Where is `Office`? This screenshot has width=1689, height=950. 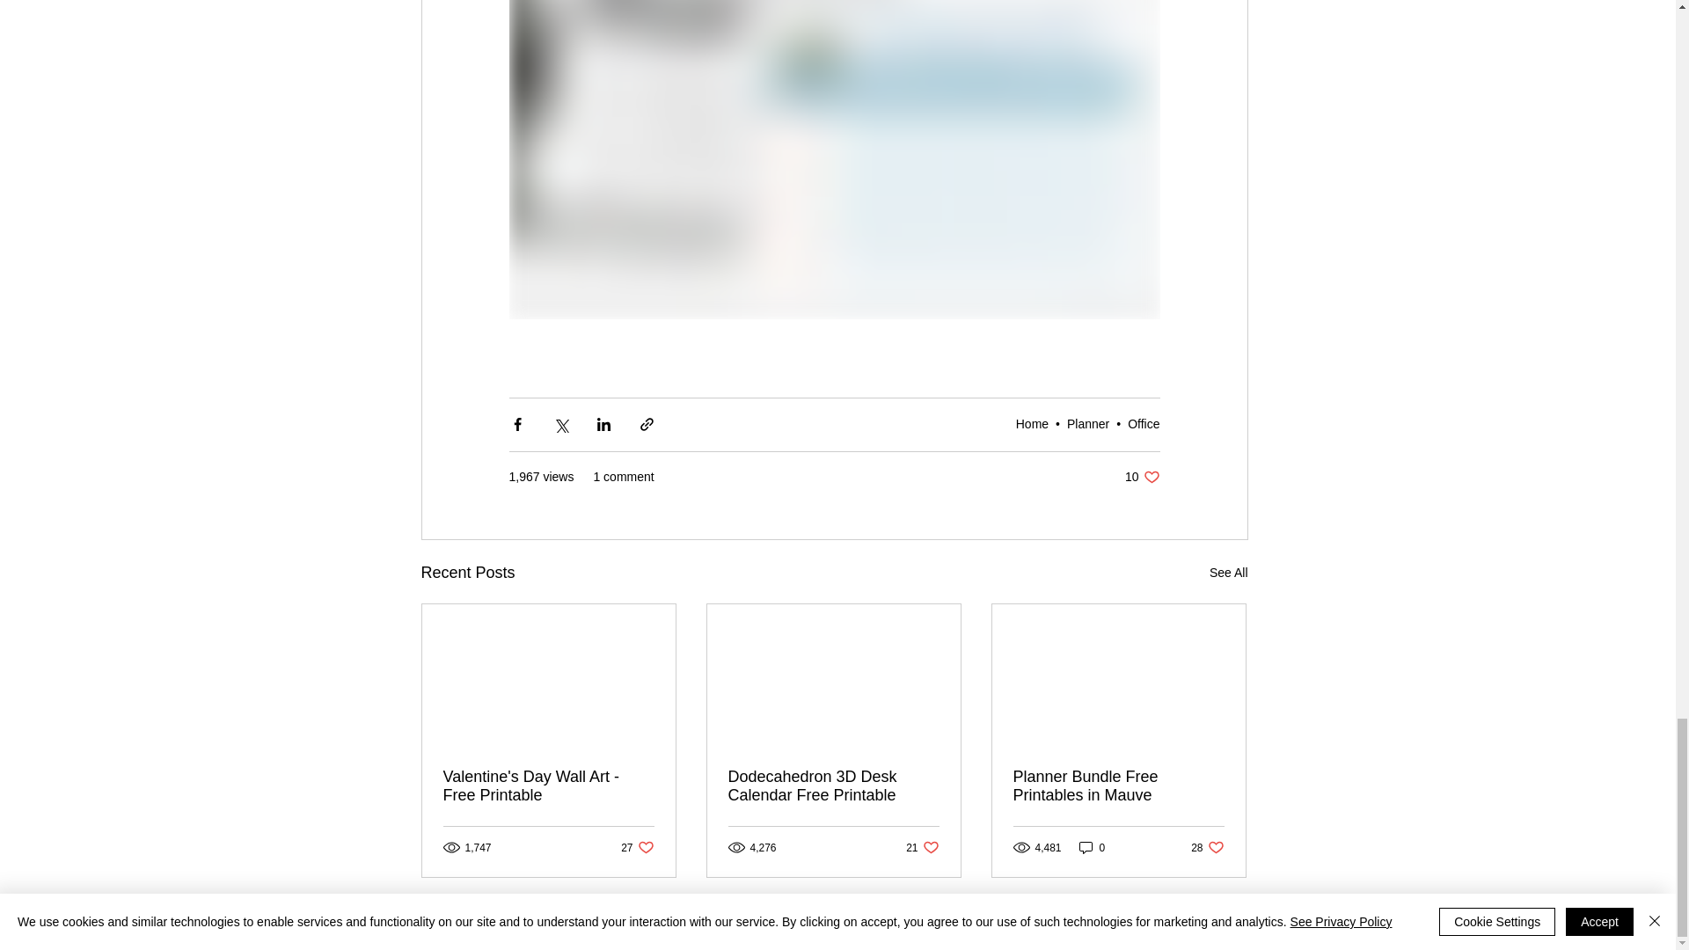 Office is located at coordinates (1207, 847).